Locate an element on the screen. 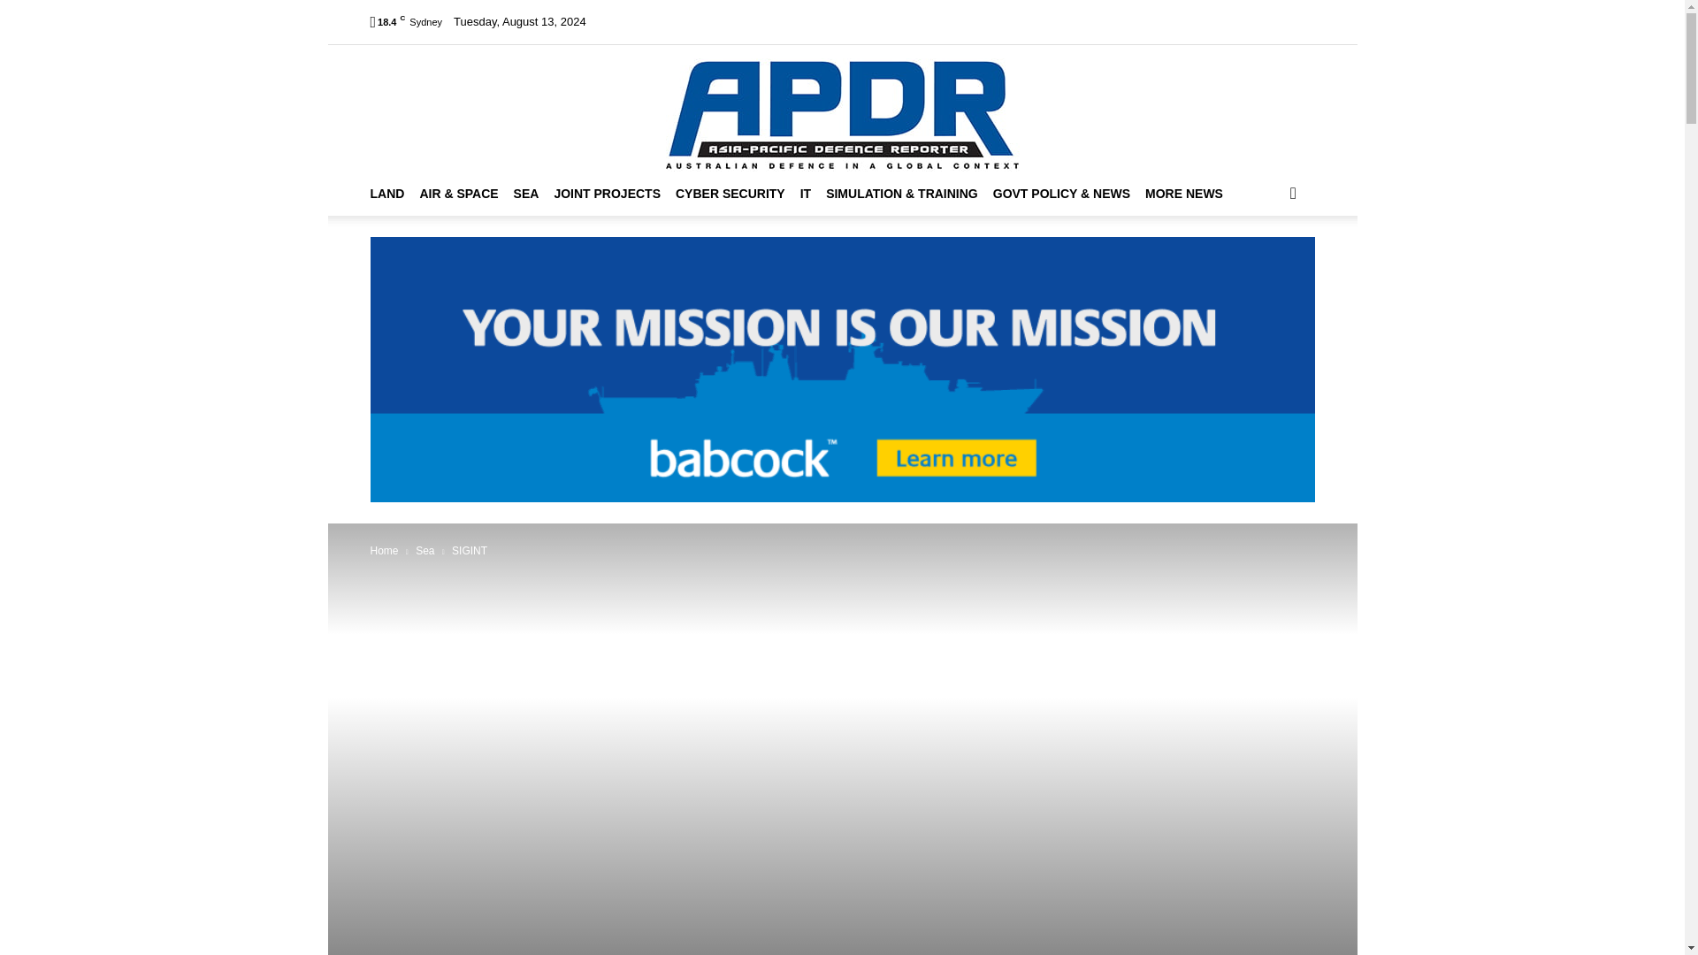 Image resolution: width=1698 pixels, height=955 pixels. Subscribe is located at coordinates (953, 21).